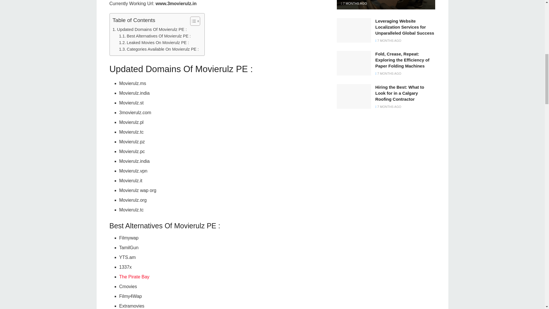 This screenshot has height=309, width=549. I want to click on Best Alternatives Of Movierulz PE :, so click(155, 36).